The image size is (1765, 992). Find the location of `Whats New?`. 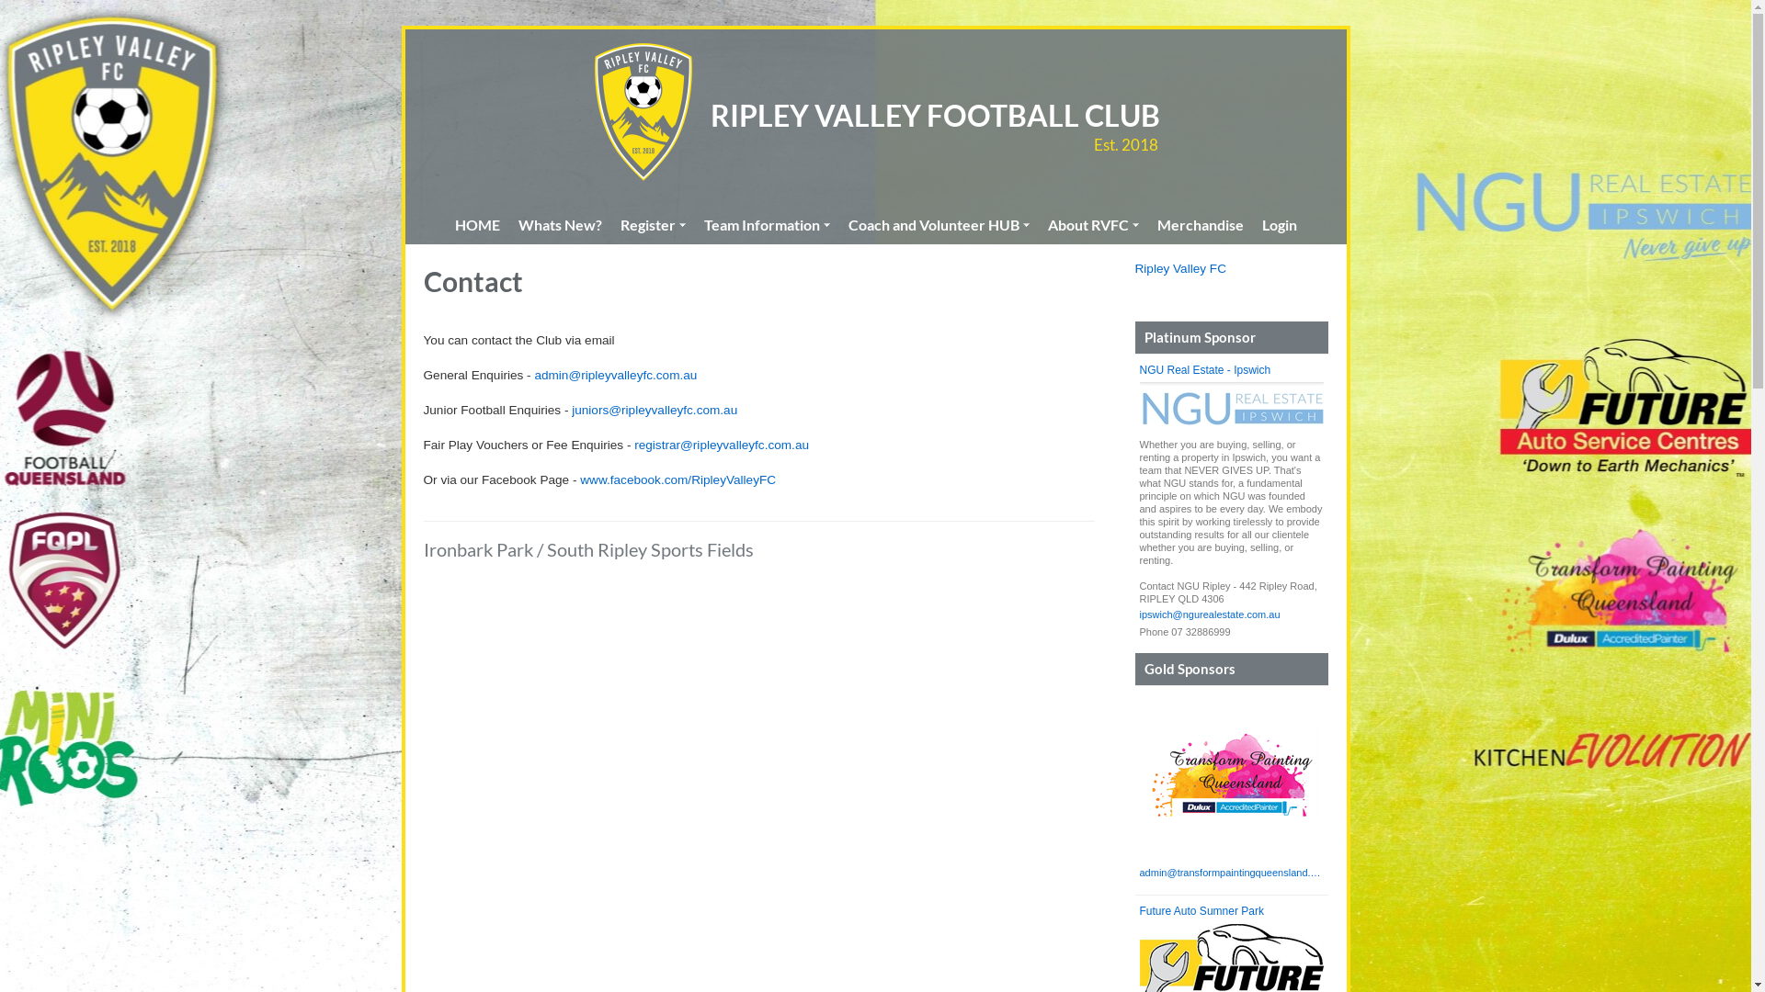

Whats New? is located at coordinates (561, 225).